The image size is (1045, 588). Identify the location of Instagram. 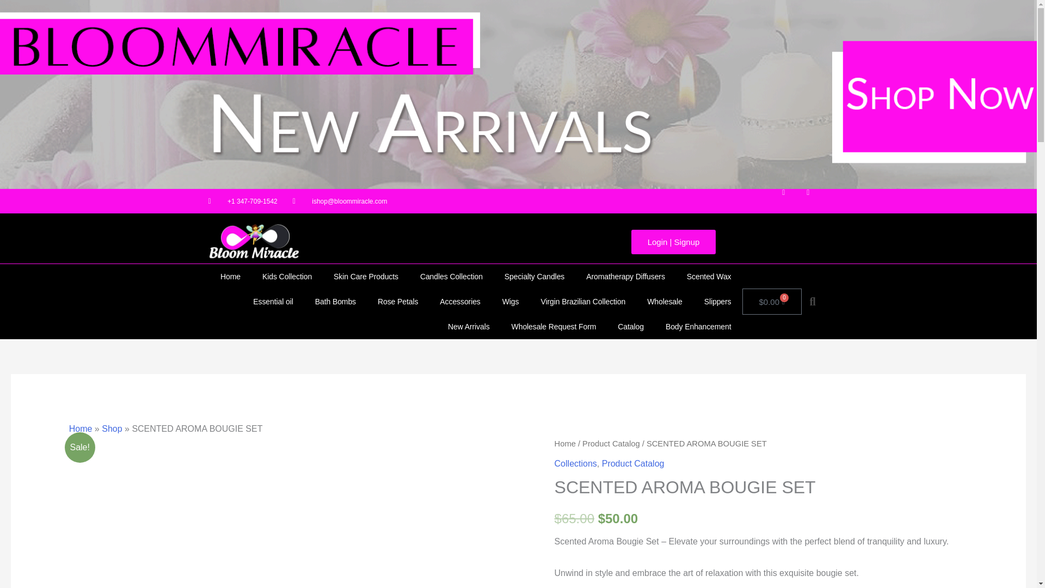
(816, 201).